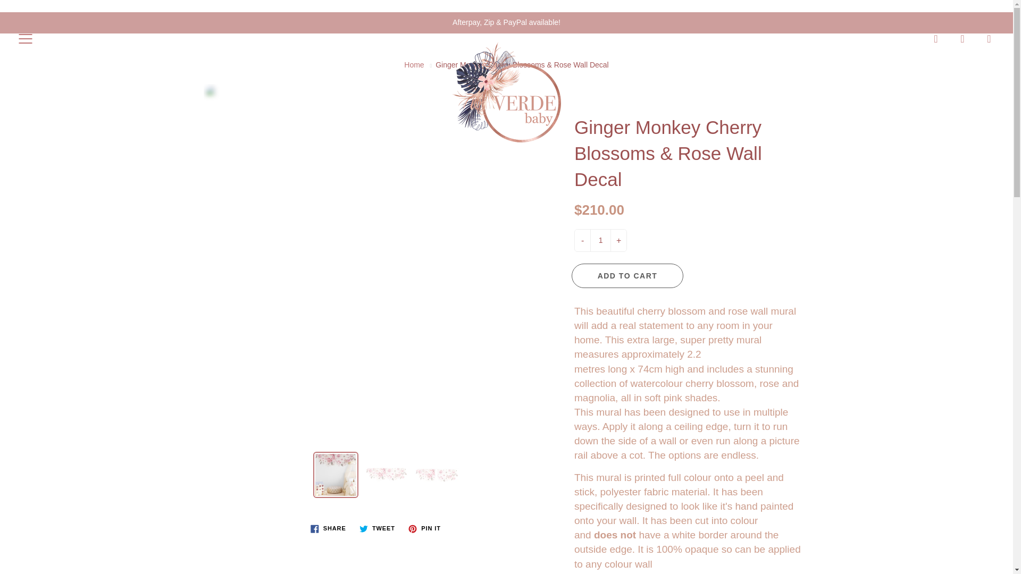 This screenshot has width=1021, height=574. I want to click on Share on Facebook, so click(328, 528).